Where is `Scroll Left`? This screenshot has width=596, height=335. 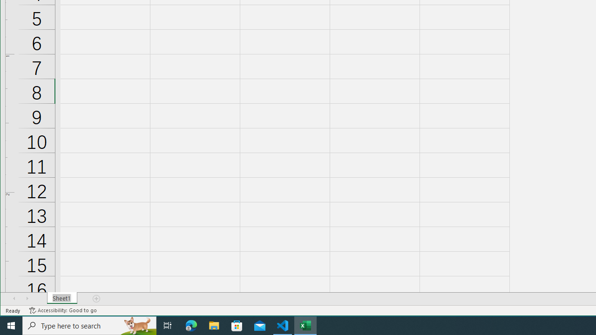 Scroll Left is located at coordinates (14, 298).